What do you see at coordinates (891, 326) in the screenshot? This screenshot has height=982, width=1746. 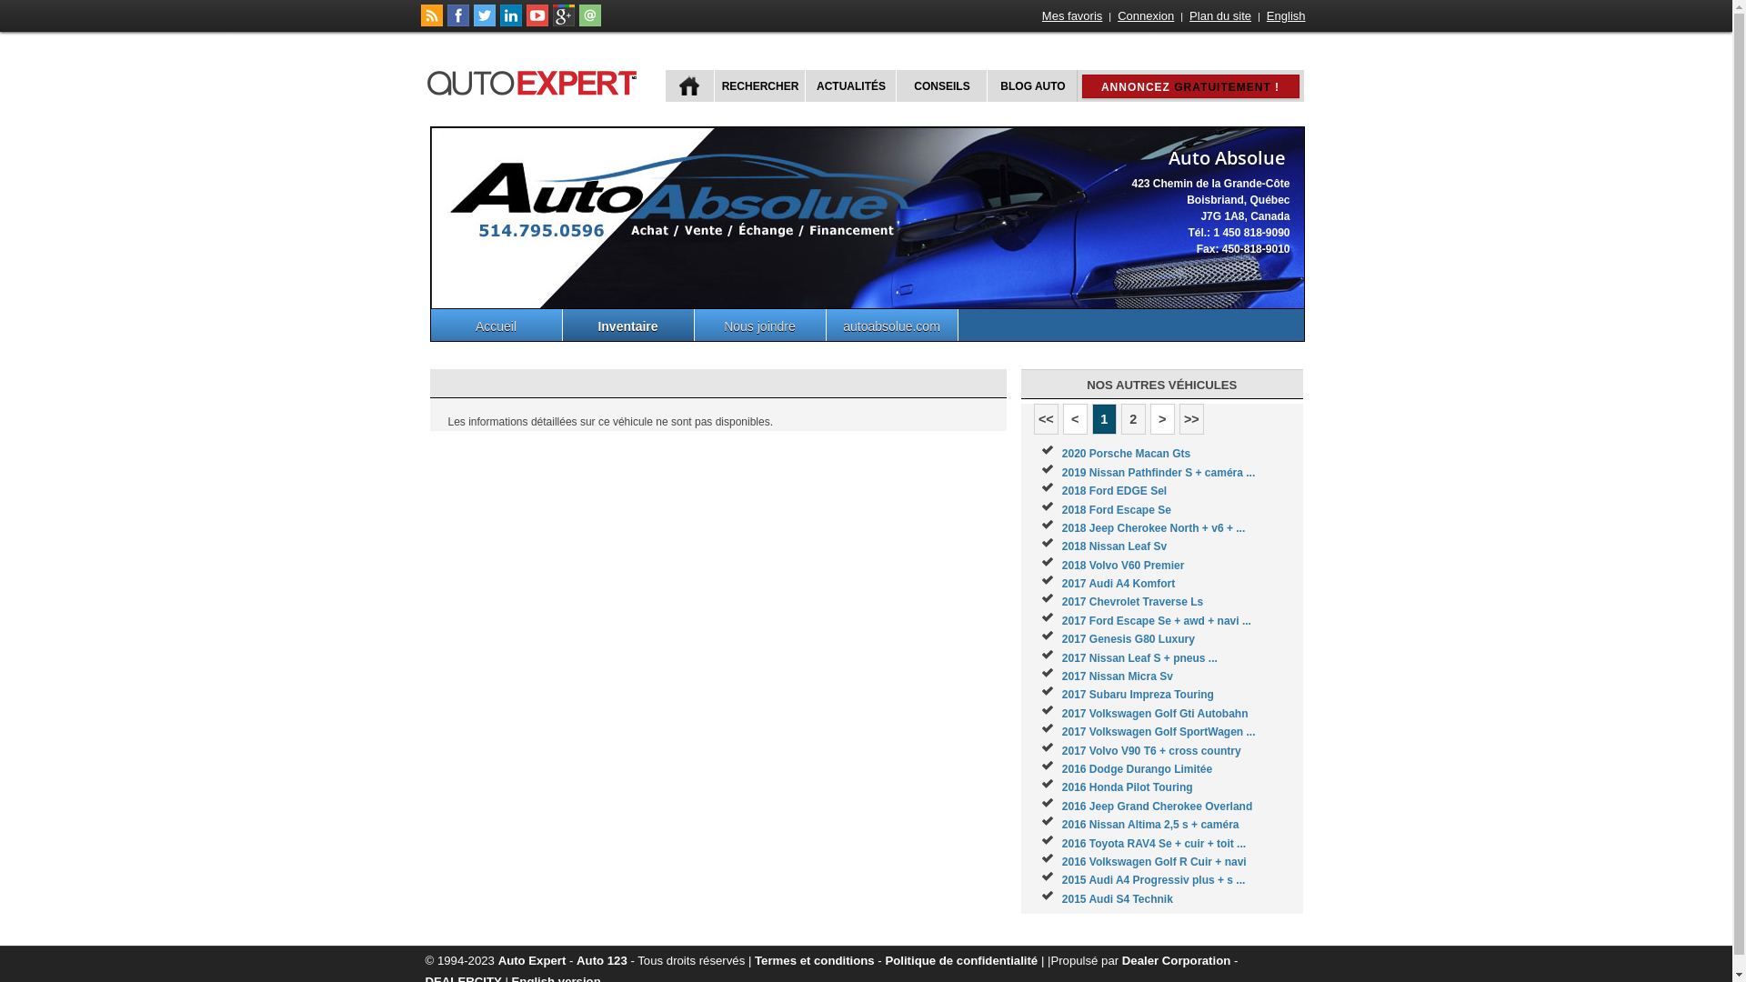 I see `autoabsolue.com` at bounding box center [891, 326].